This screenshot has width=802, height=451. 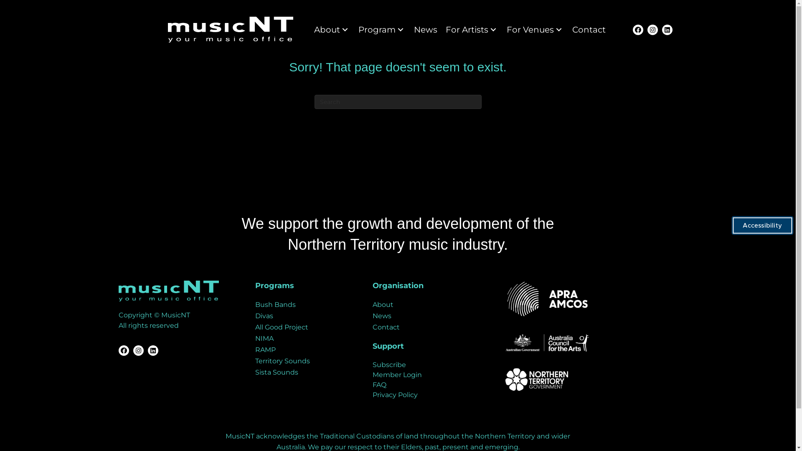 I want to click on News, so click(x=426, y=30).